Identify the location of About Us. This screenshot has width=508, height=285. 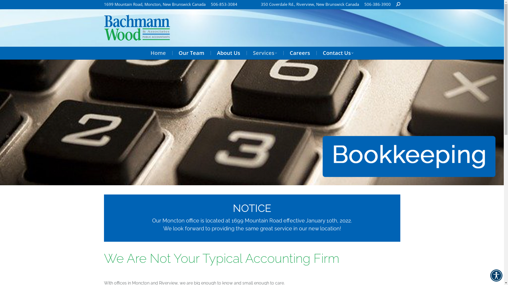
(229, 53).